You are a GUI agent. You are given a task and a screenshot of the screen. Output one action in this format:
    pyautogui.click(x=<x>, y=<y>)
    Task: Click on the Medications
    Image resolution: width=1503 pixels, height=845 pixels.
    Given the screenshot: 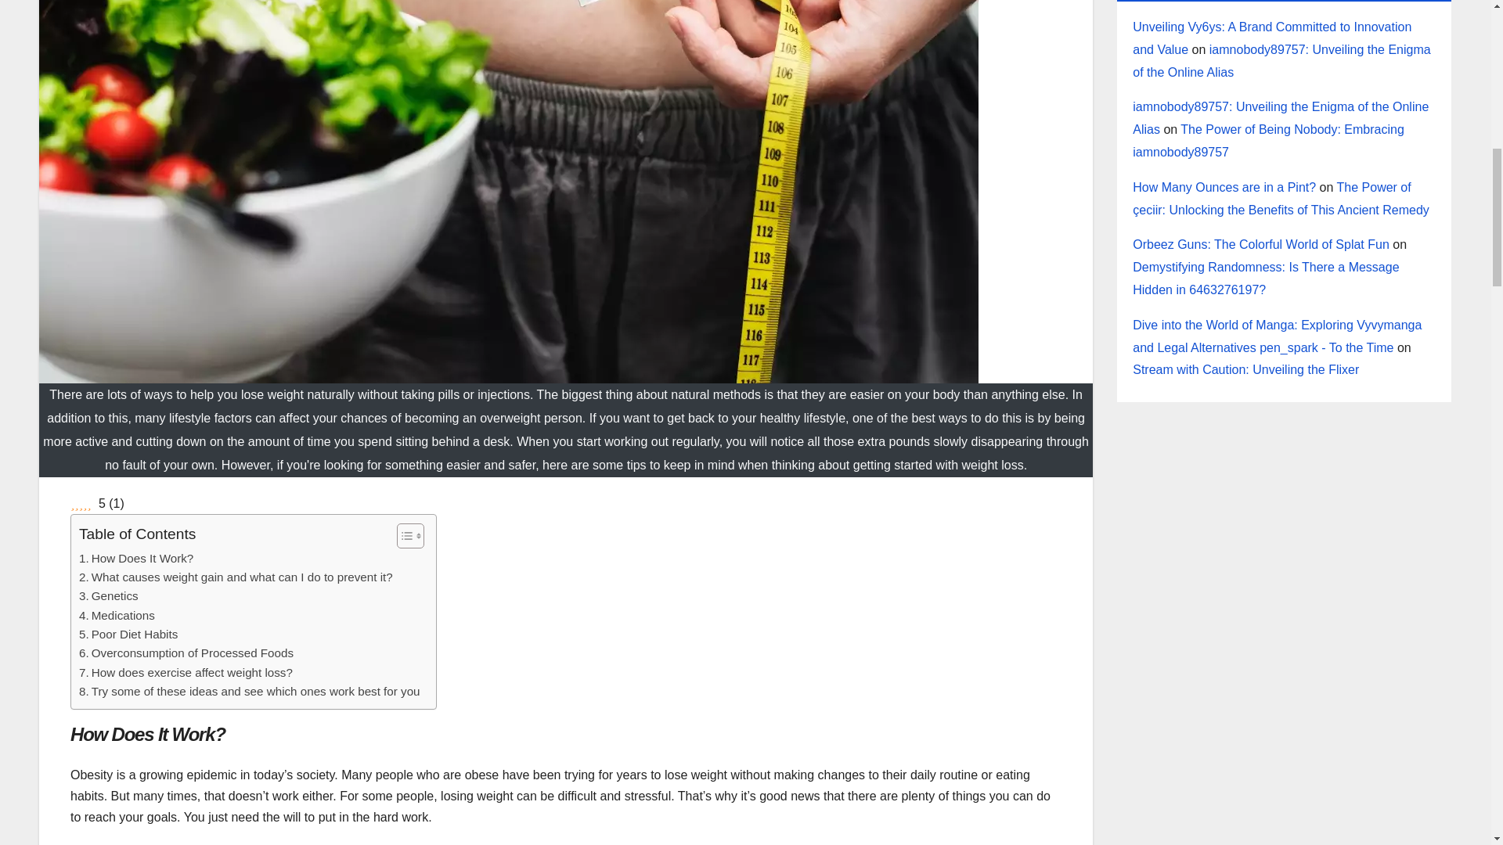 What is the action you would take?
    pyautogui.click(x=117, y=616)
    